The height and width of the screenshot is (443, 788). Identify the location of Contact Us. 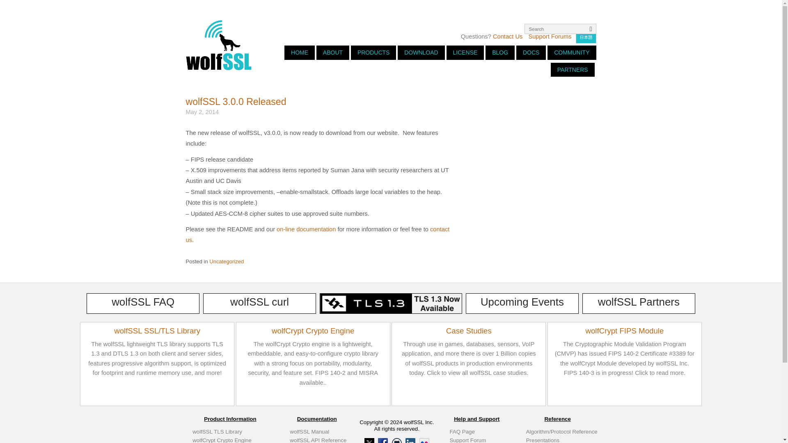
(508, 37).